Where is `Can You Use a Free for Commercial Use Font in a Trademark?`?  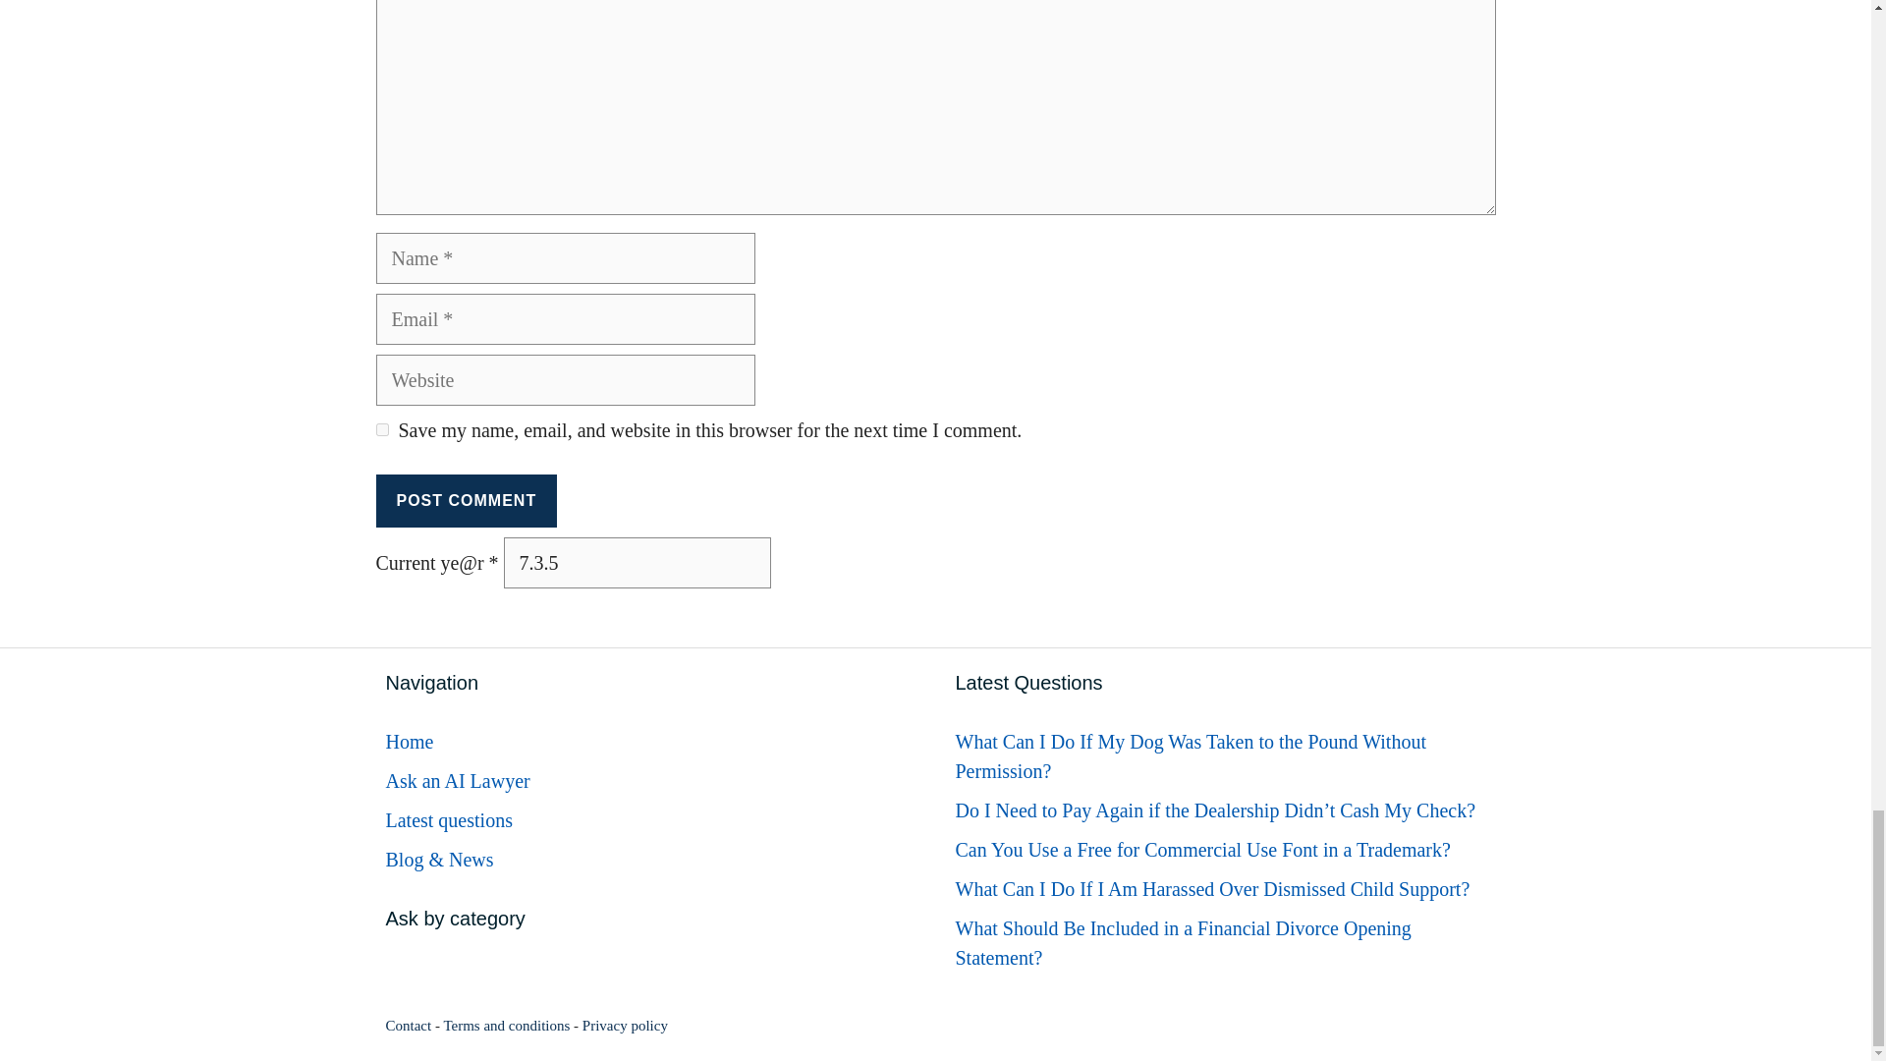 Can You Use a Free for Commercial Use Font in a Trademark? is located at coordinates (1202, 849).